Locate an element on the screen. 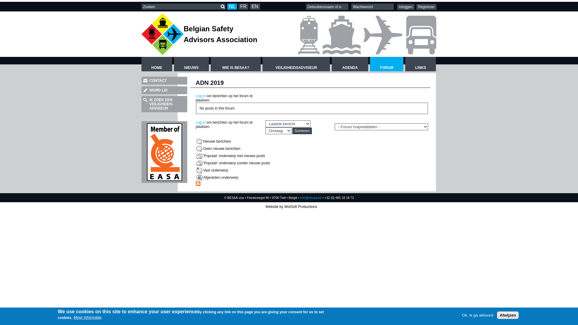  Registreer is located at coordinates (426, 7).